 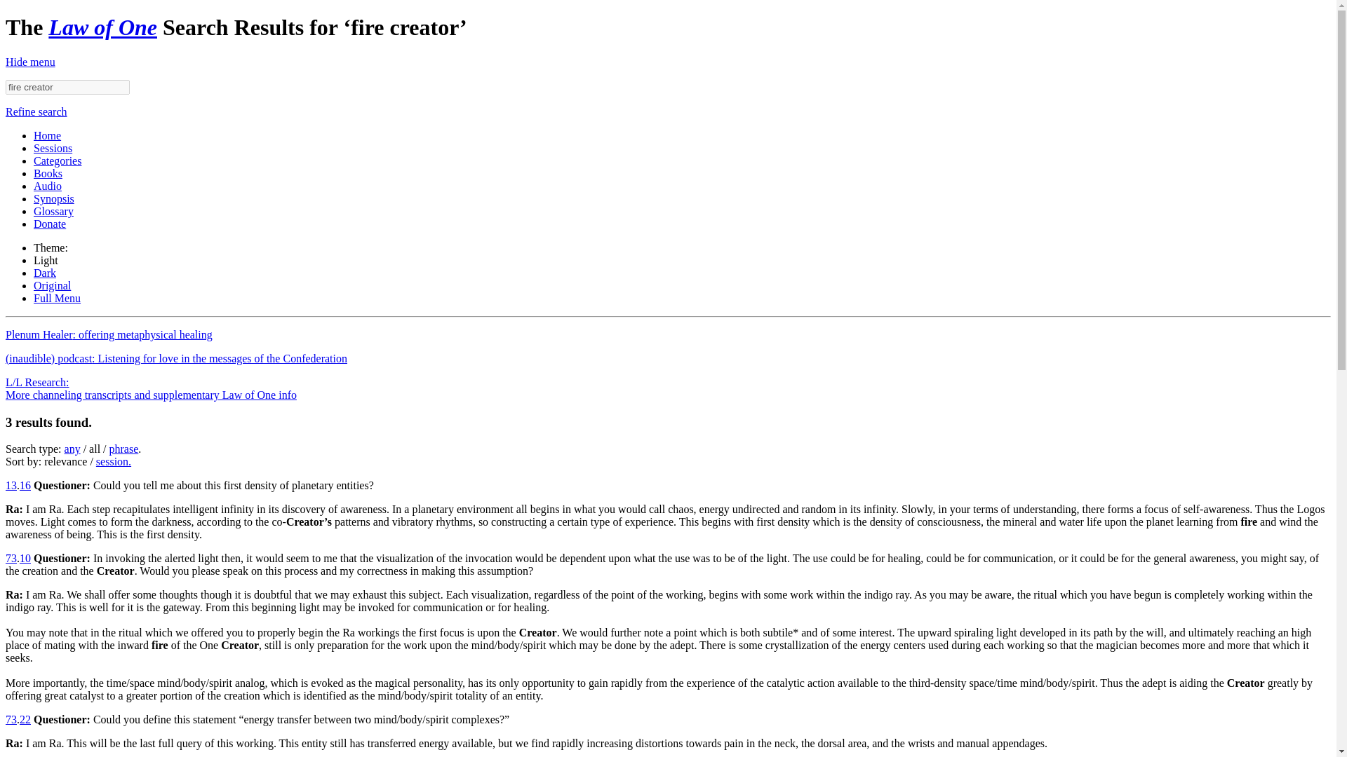 What do you see at coordinates (58, 298) in the screenshot?
I see `Full Menu` at bounding box center [58, 298].